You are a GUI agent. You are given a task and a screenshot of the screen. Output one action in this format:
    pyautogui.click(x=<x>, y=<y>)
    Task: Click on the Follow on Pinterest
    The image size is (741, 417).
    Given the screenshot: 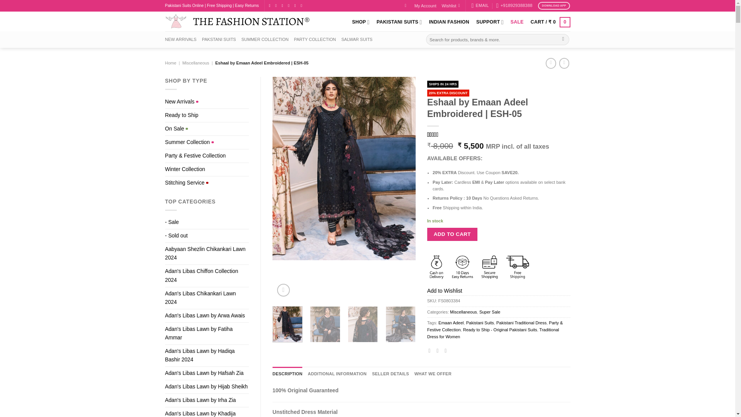 What is the action you would take?
    pyautogui.click(x=303, y=5)
    